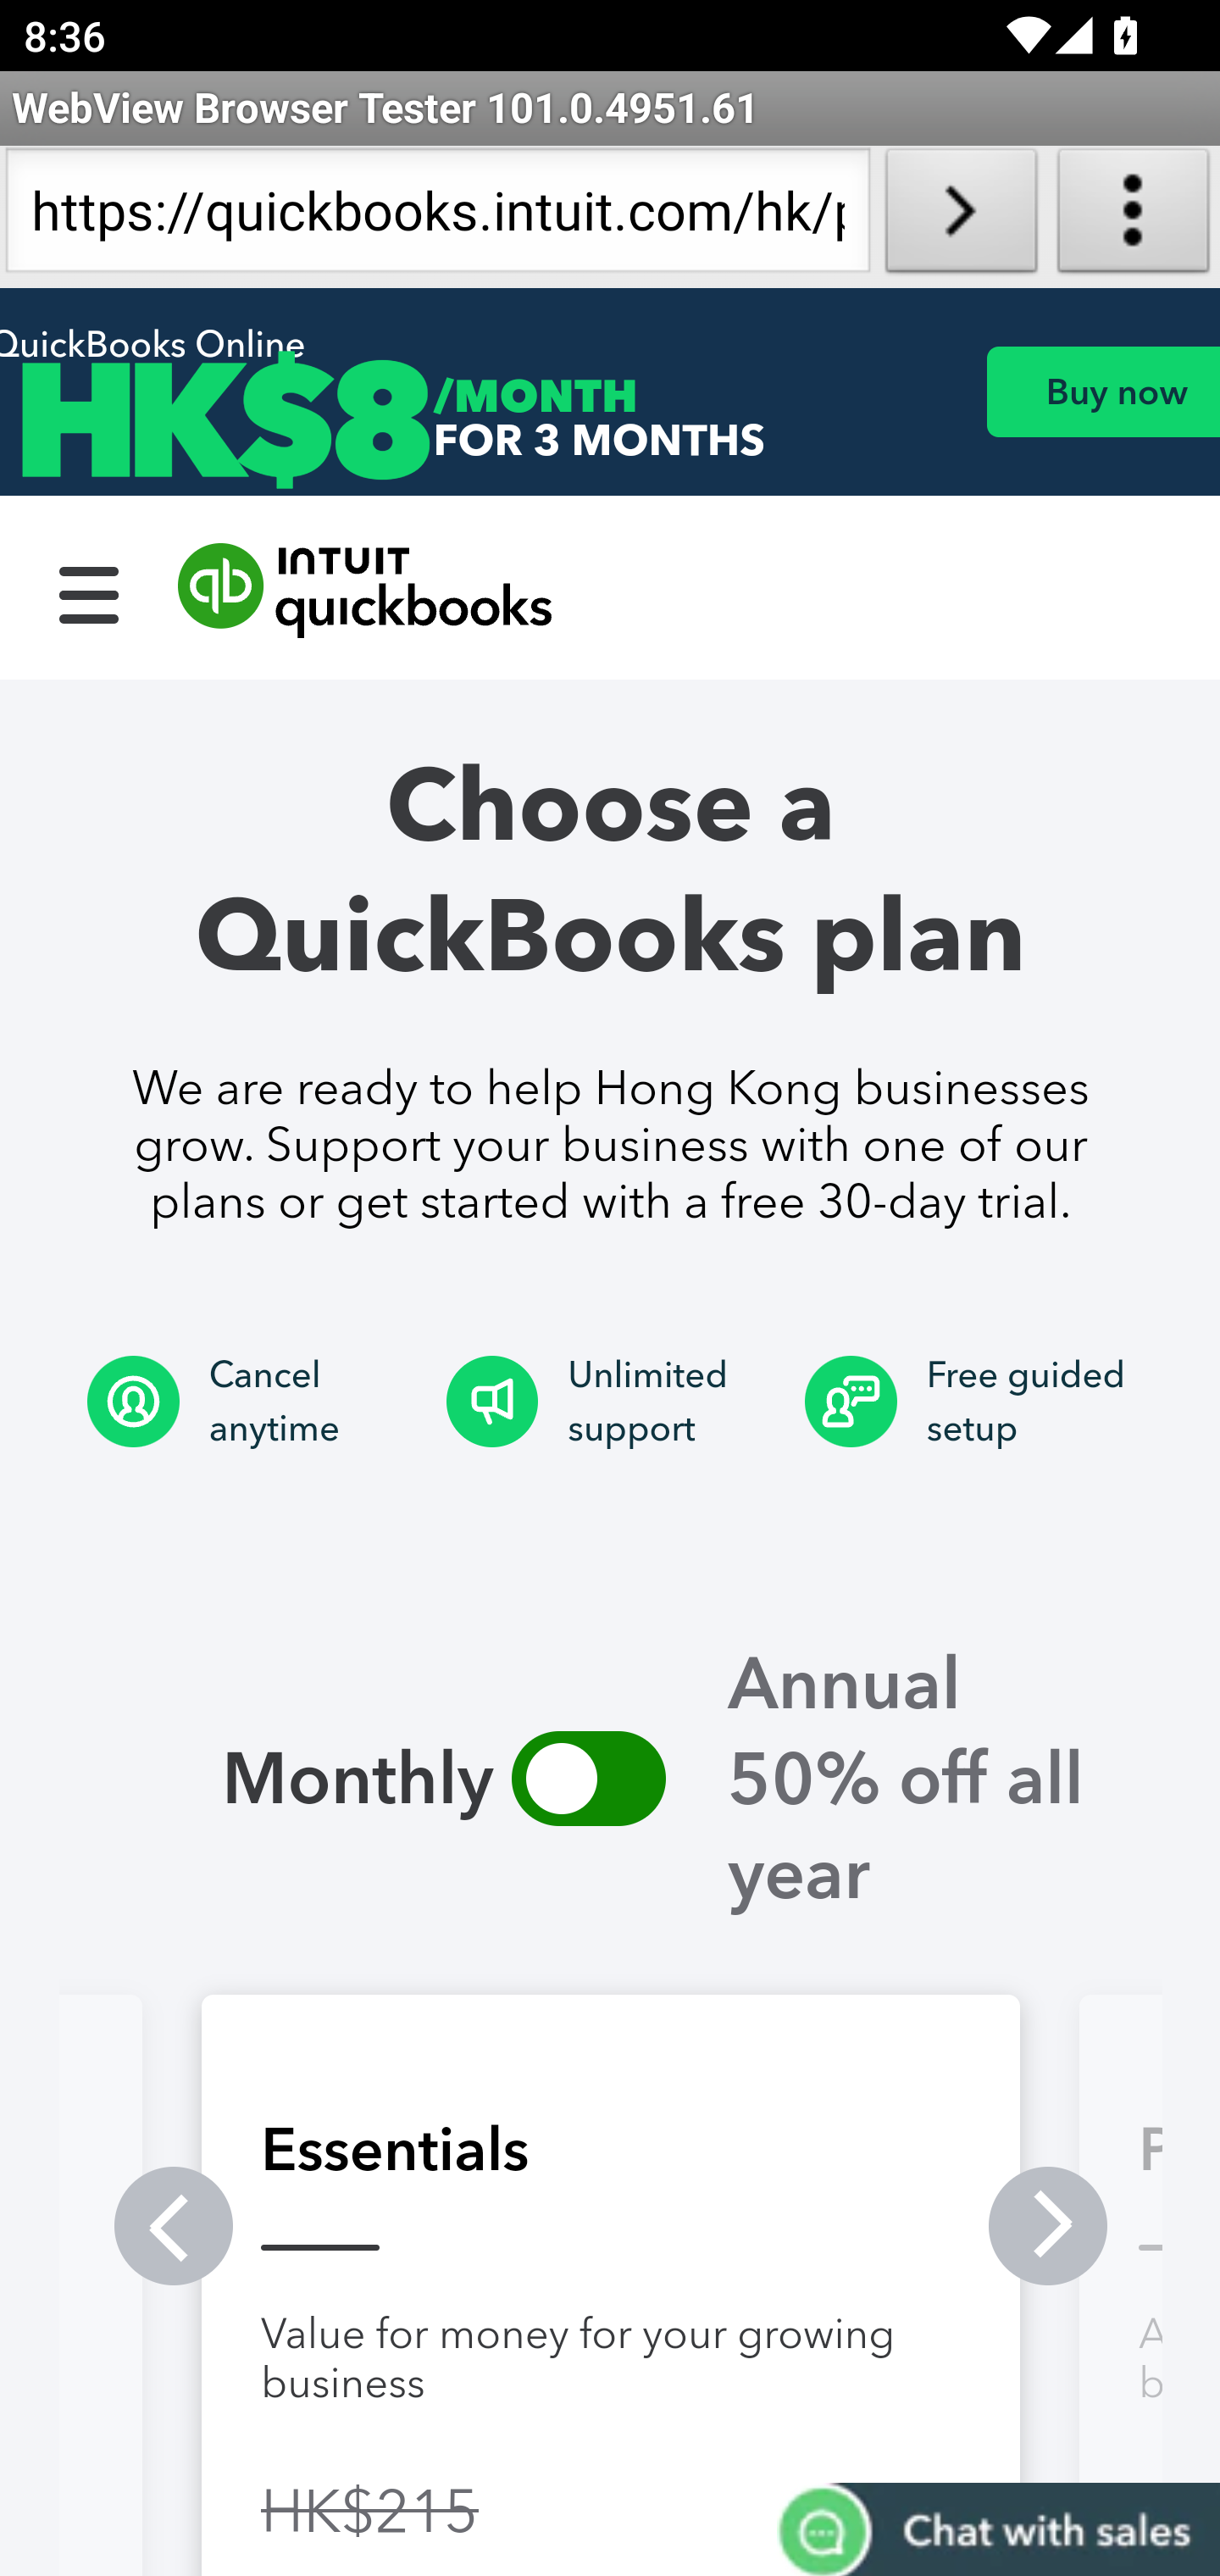 The image size is (1220, 2576). I want to click on quickbooks-mobile-burger, so click(90, 591).